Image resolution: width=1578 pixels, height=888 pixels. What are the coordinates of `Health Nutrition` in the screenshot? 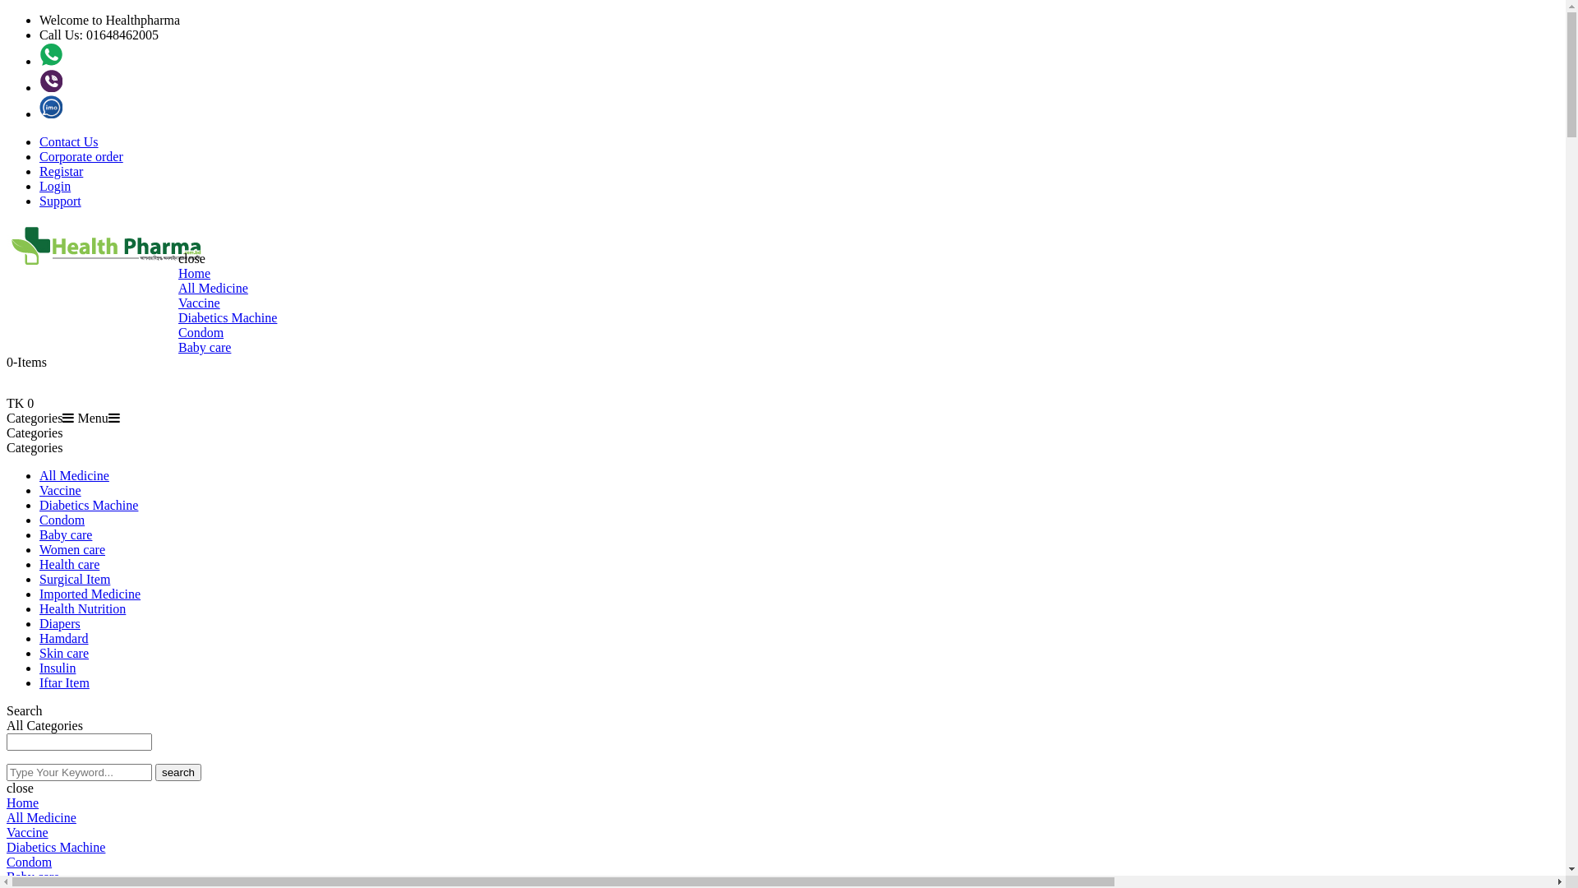 It's located at (82, 608).